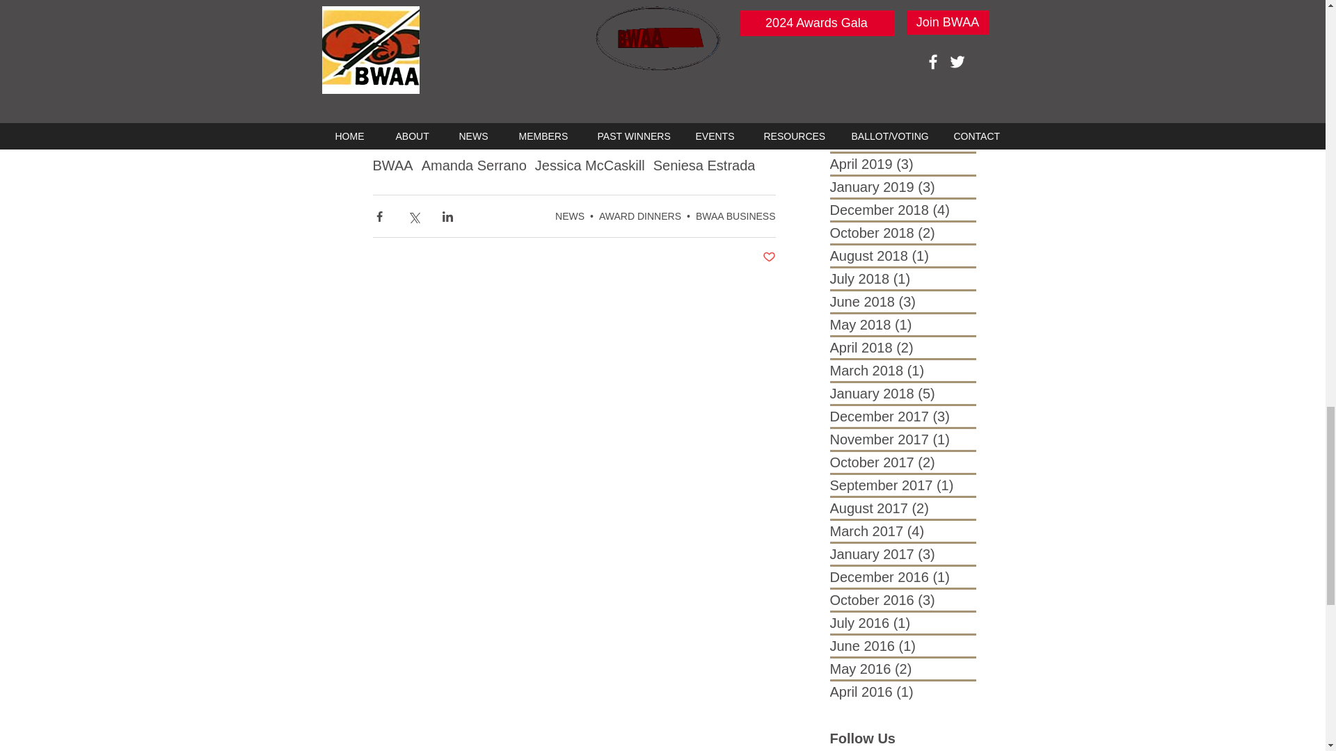  I want to click on AWARD DINNERS, so click(640, 216).